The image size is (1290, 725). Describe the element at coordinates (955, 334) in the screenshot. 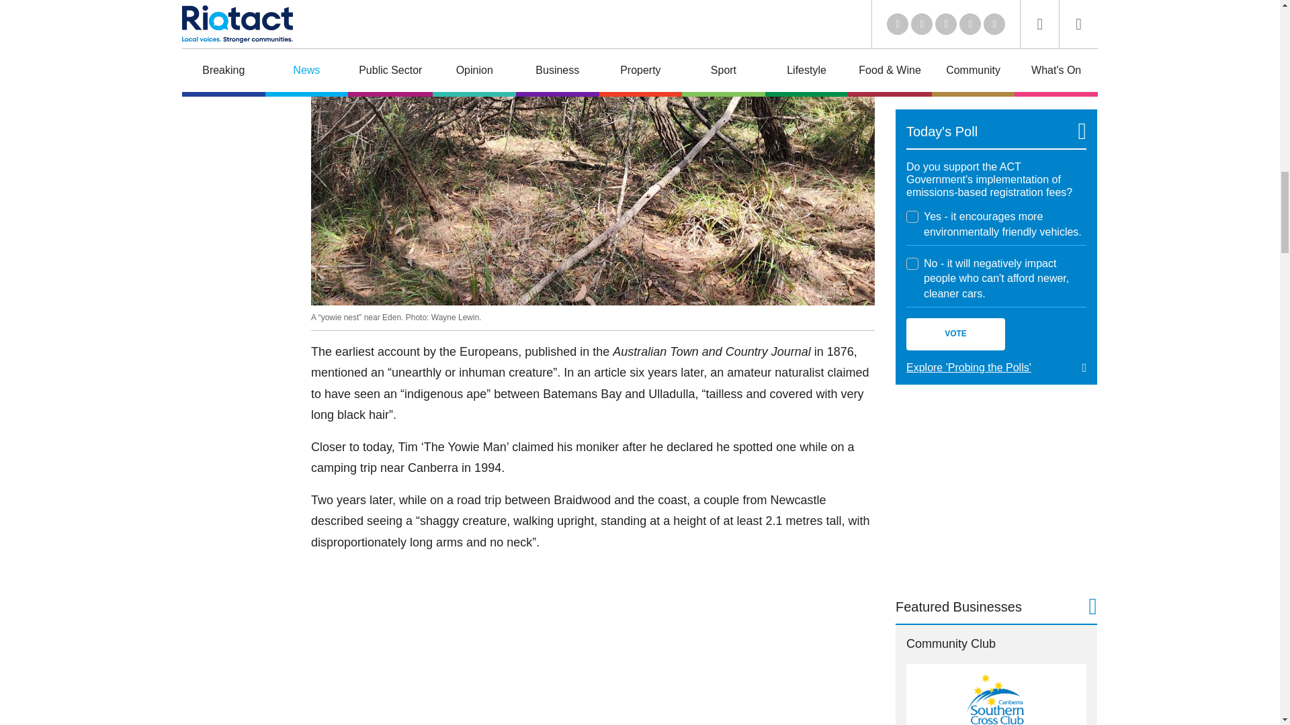

I see `   Vote   ` at that location.